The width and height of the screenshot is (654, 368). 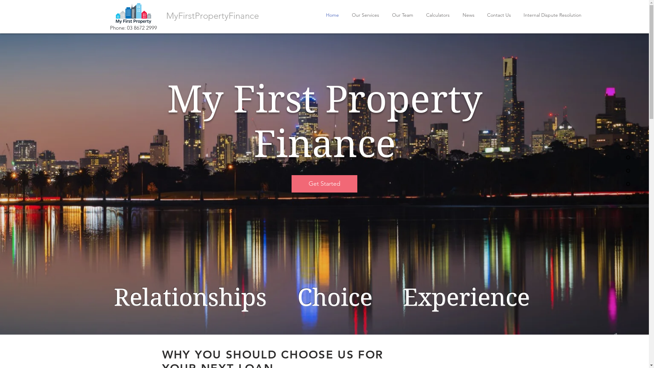 I want to click on Contact Us, so click(x=499, y=15).